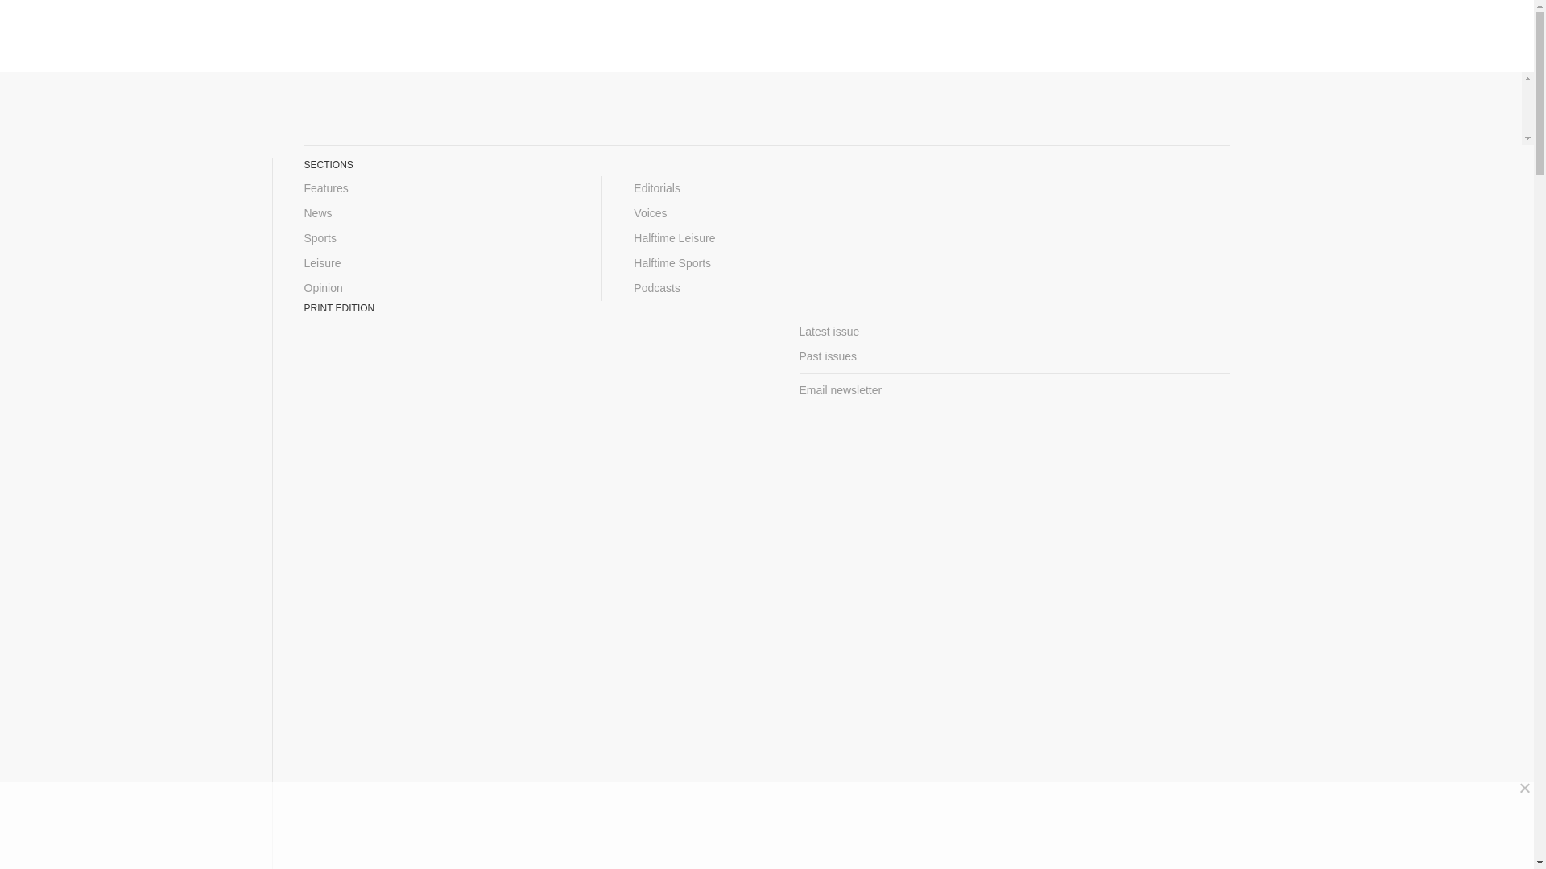 The height and width of the screenshot is (869, 1546). Describe the element at coordinates (1014, 390) in the screenshot. I see `Email newsletter` at that location.